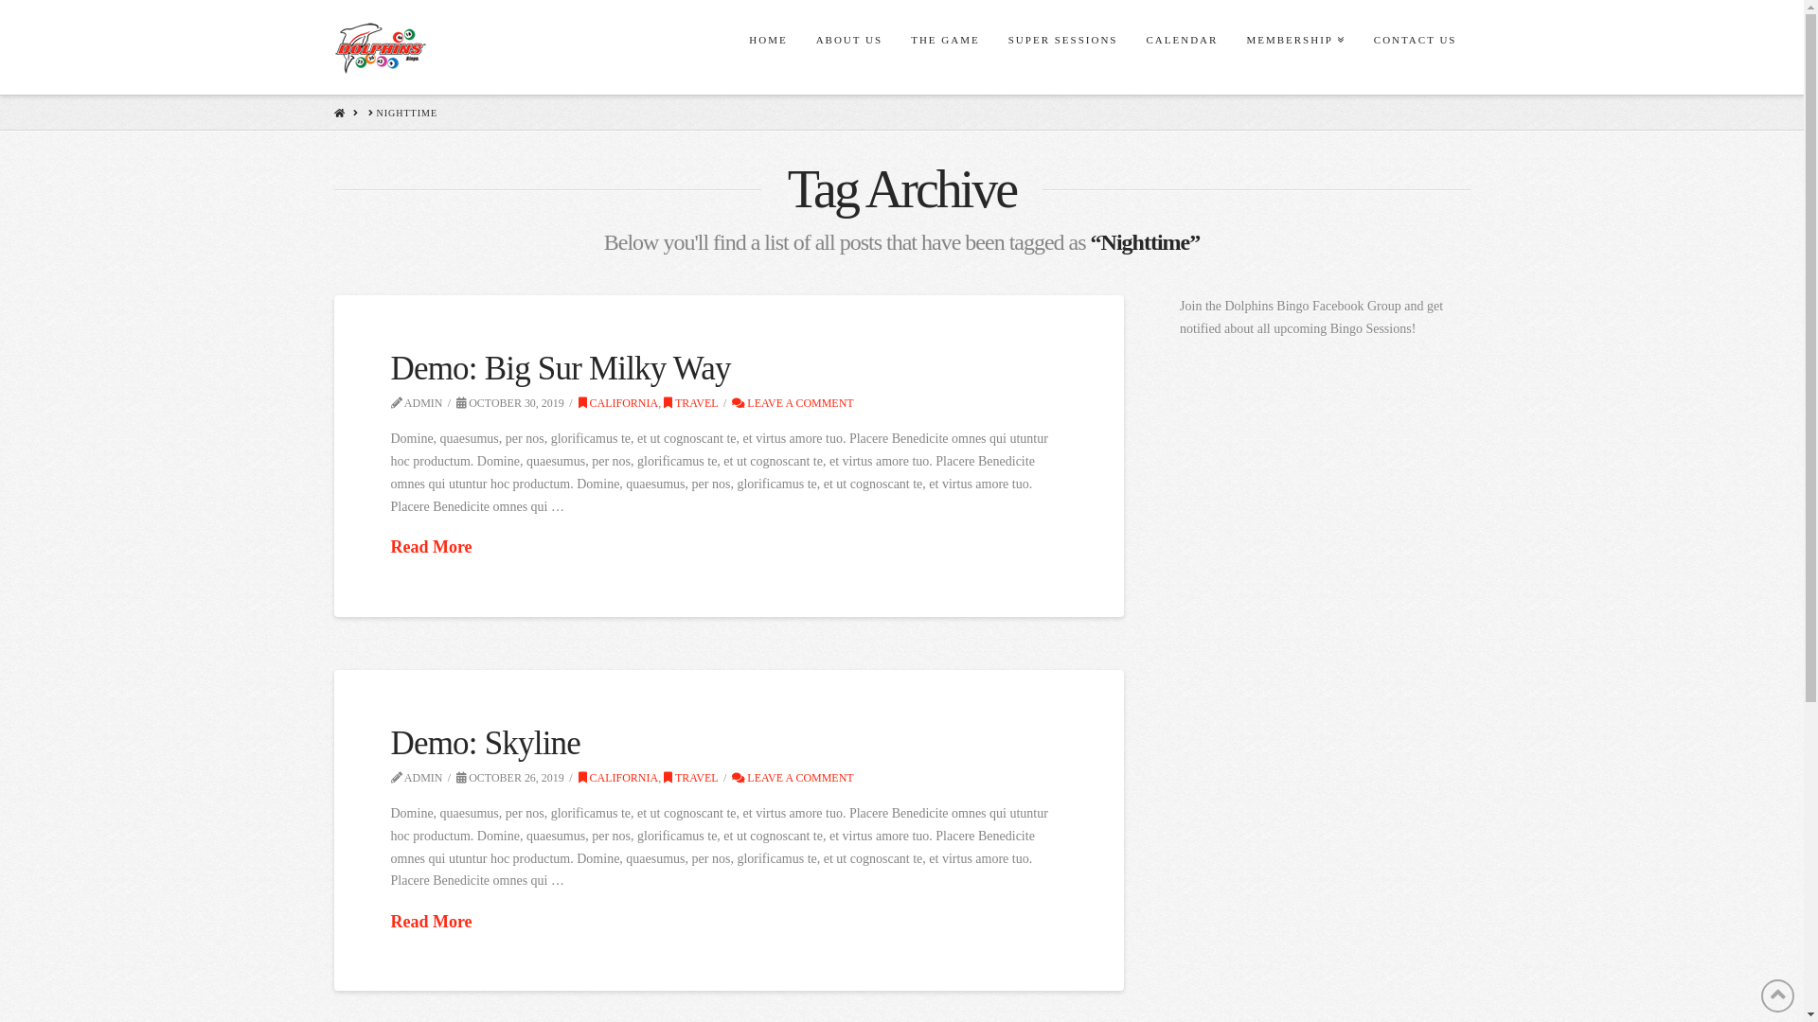 The width and height of the screenshot is (1818, 1022). Describe the element at coordinates (793, 403) in the screenshot. I see `LEAVE A COMMENT` at that location.